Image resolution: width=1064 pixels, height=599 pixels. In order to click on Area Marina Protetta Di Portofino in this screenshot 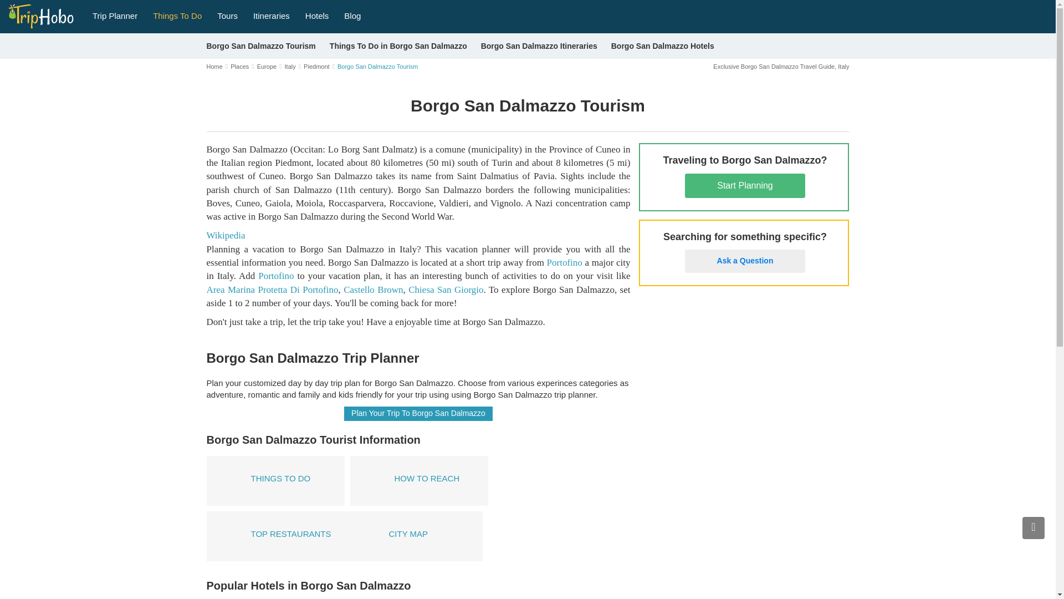, I will do `click(272, 290)`.